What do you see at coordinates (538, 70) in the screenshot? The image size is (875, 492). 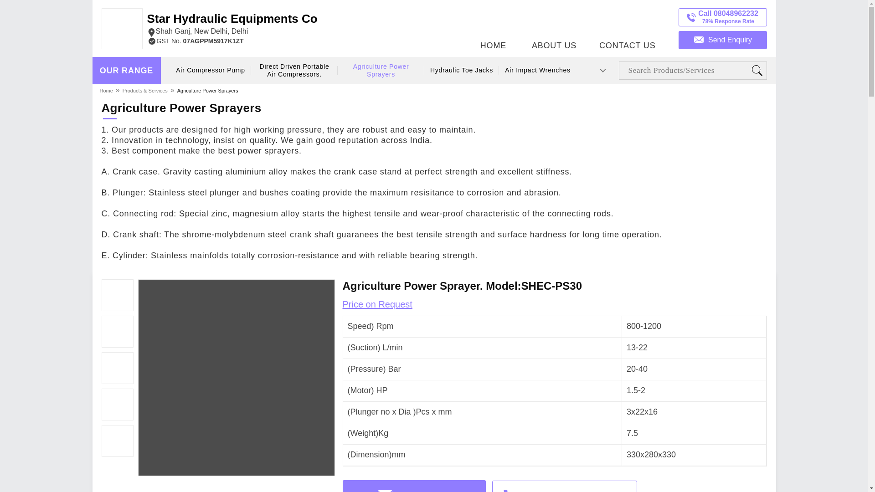 I see `CONTACT US` at bounding box center [538, 70].